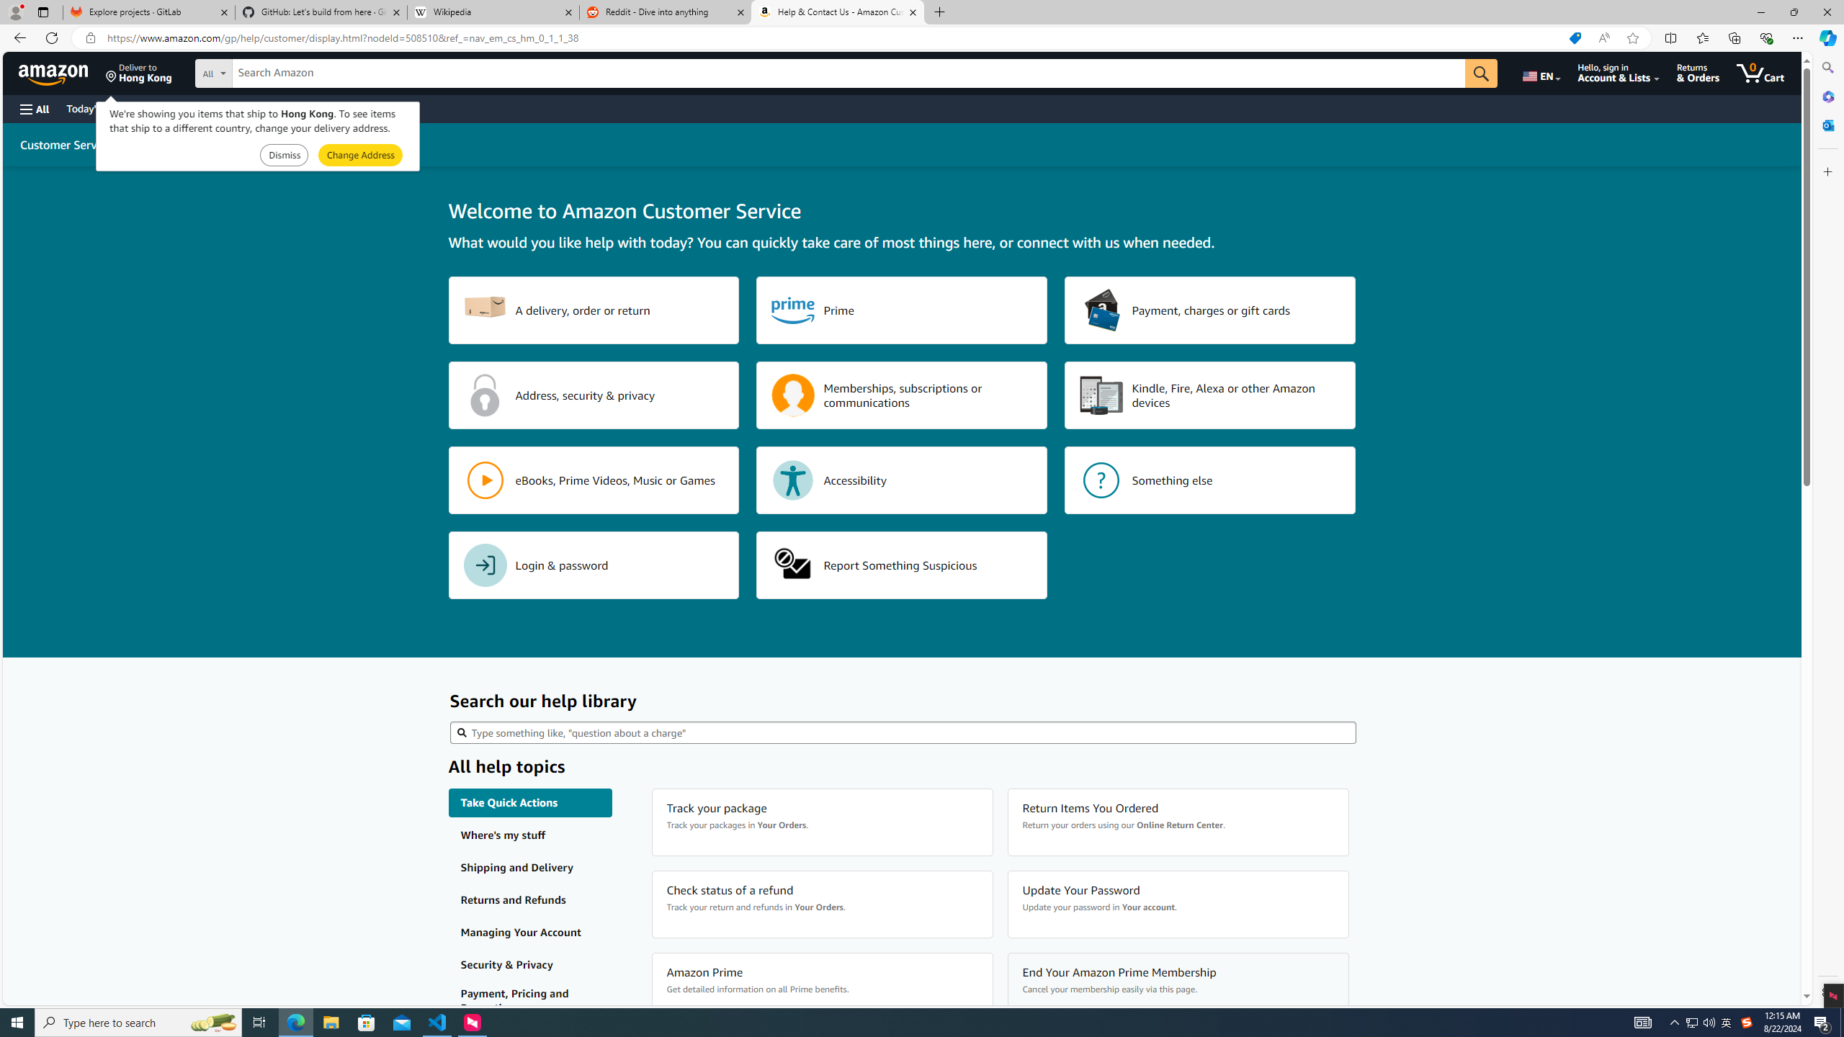  I want to click on Open Menu, so click(33, 109).